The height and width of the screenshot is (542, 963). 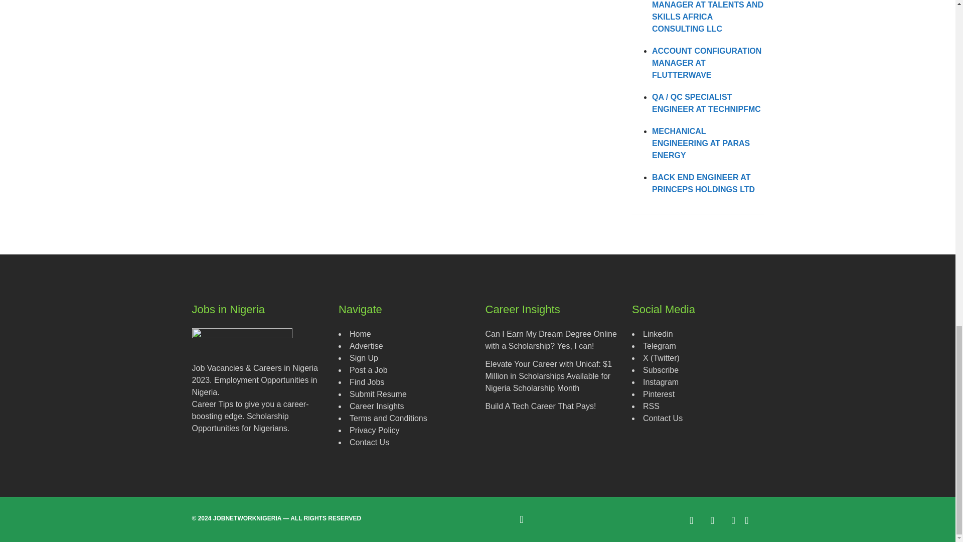 What do you see at coordinates (366, 346) in the screenshot?
I see `Advertise` at bounding box center [366, 346].